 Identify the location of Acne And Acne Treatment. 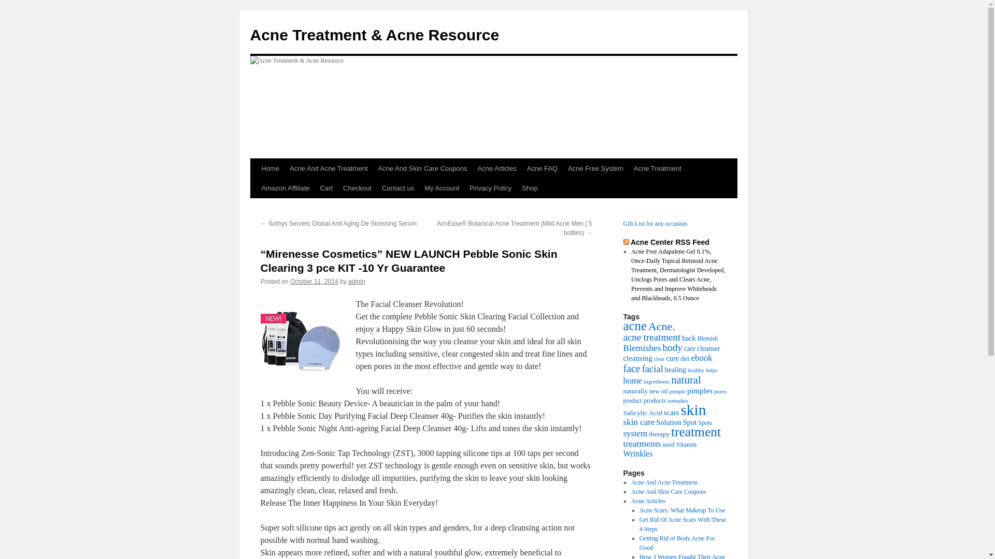
(664, 482).